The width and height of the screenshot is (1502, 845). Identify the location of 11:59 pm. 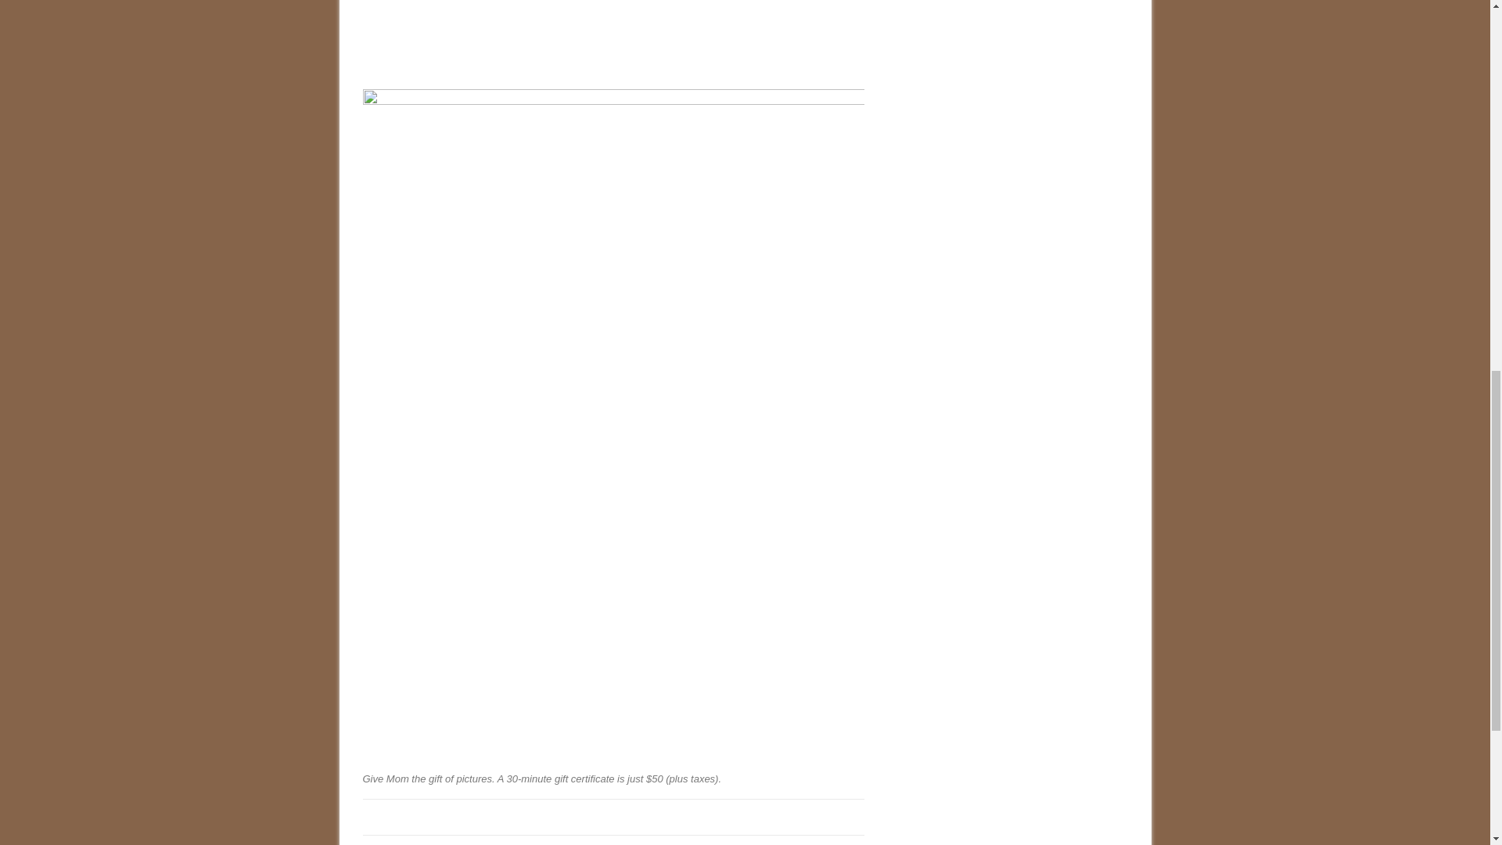
(499, 844).